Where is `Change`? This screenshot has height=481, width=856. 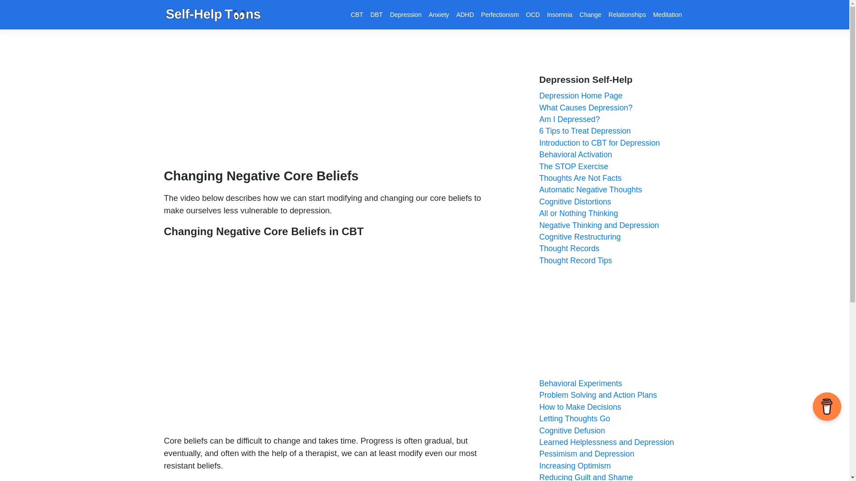 Change is located at coordinates (590, 14).